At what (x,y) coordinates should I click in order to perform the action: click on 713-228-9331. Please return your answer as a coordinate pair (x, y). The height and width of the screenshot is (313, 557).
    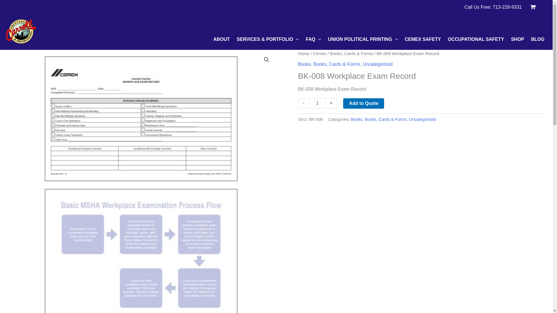
    Looking at the image, I should click on (507, 7).